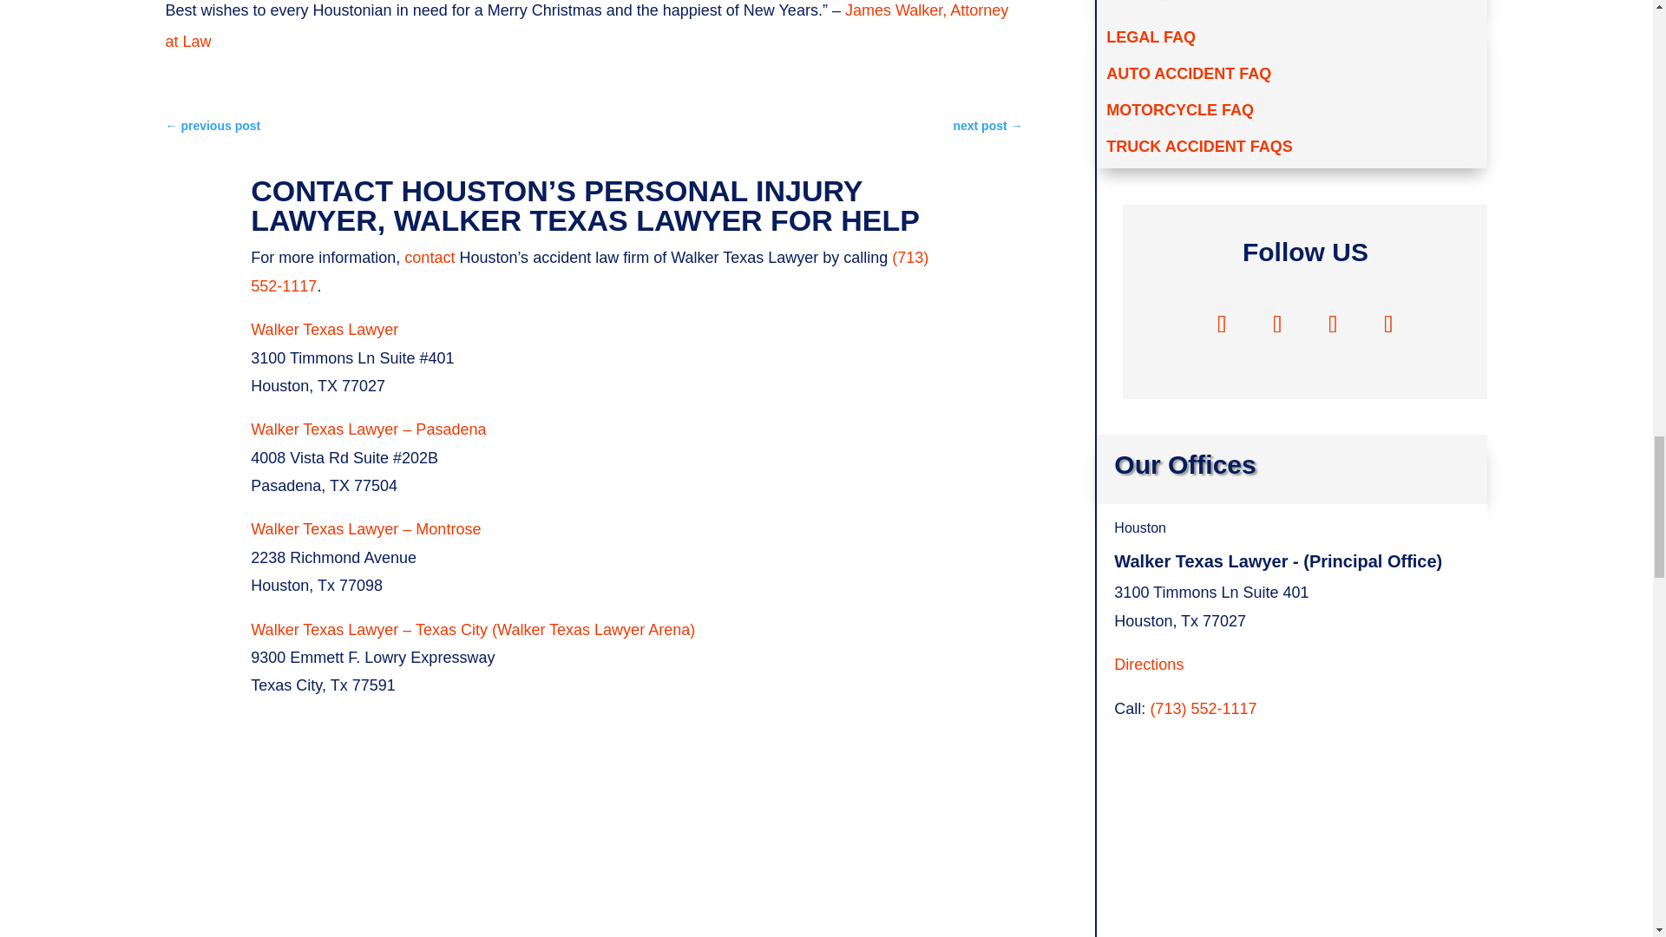 The width and height of the screenshot is (1666, 937). What do you see at coordinates (1222, 324) in the screenshot?
I see `Follow on Facebook` at bounding box center [1222, 324].